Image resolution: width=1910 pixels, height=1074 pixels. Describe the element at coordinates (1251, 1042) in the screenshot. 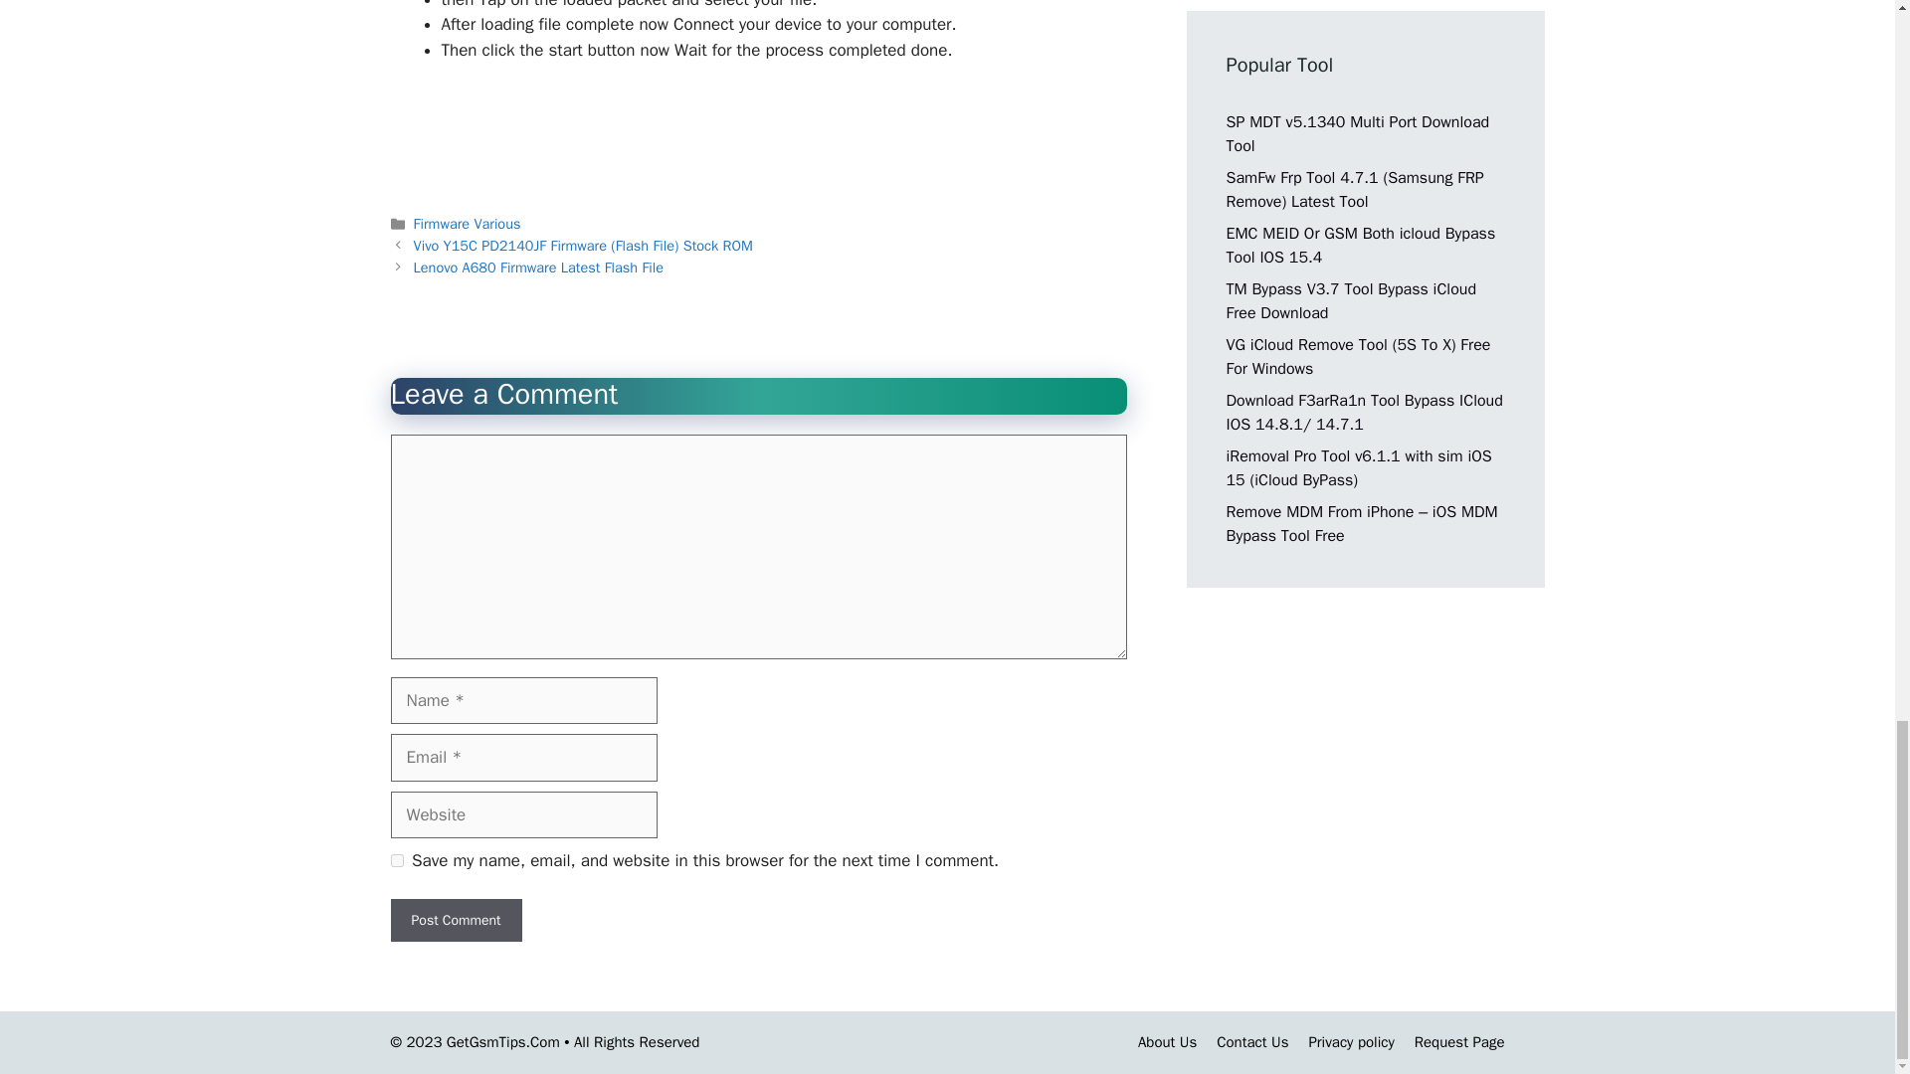

I see `Contact Us` at that location.